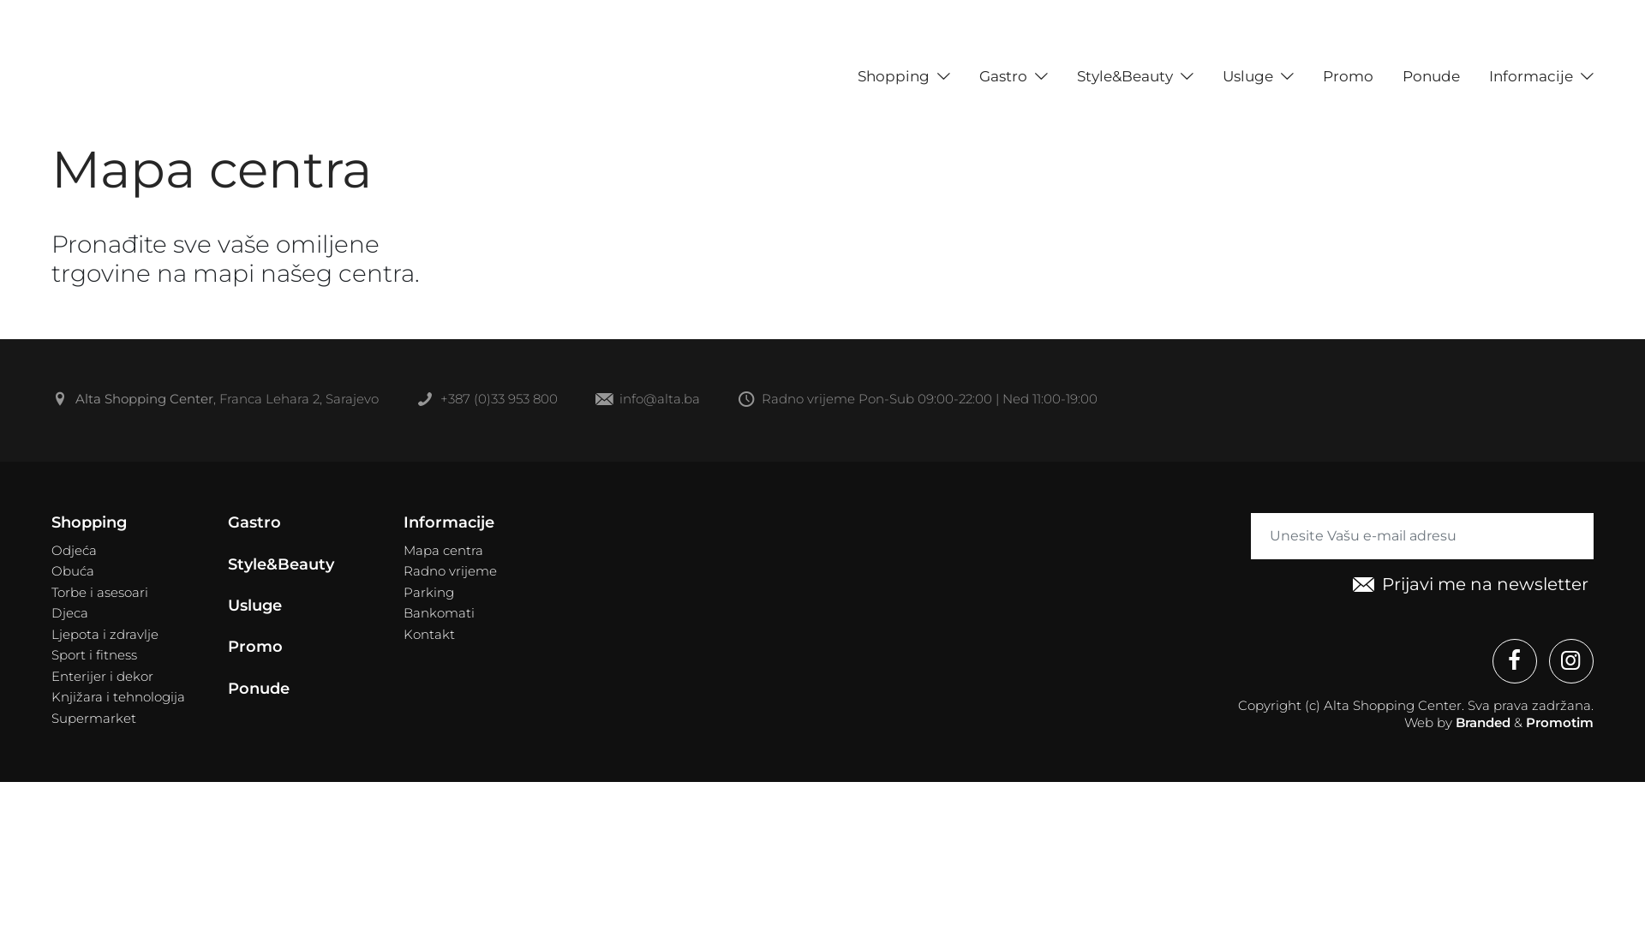 The width and height of the screenshot is (1645, 925). What do you see at coordinates (428, 593) in the screenshot?
I see `Parking` at bounding box center [428, 593].